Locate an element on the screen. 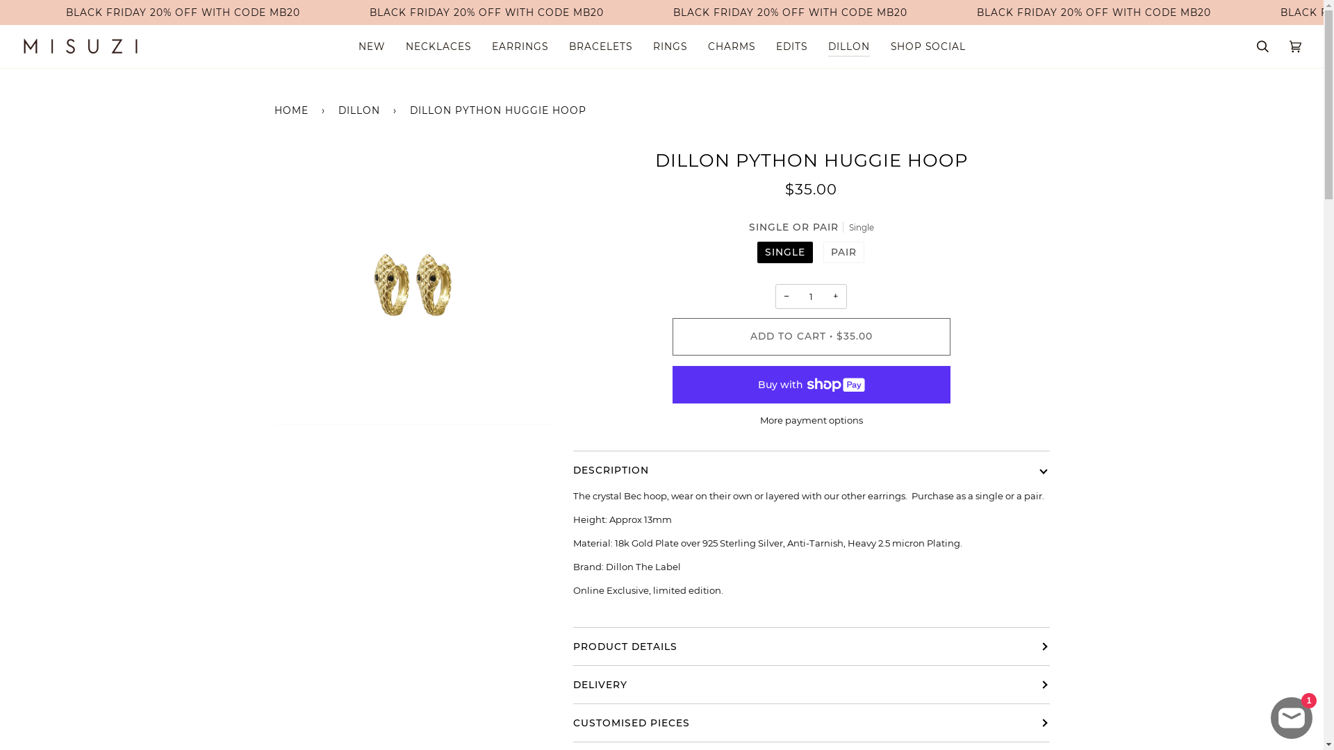  SHOP SOCIAL is located at coordinates (928, 47).